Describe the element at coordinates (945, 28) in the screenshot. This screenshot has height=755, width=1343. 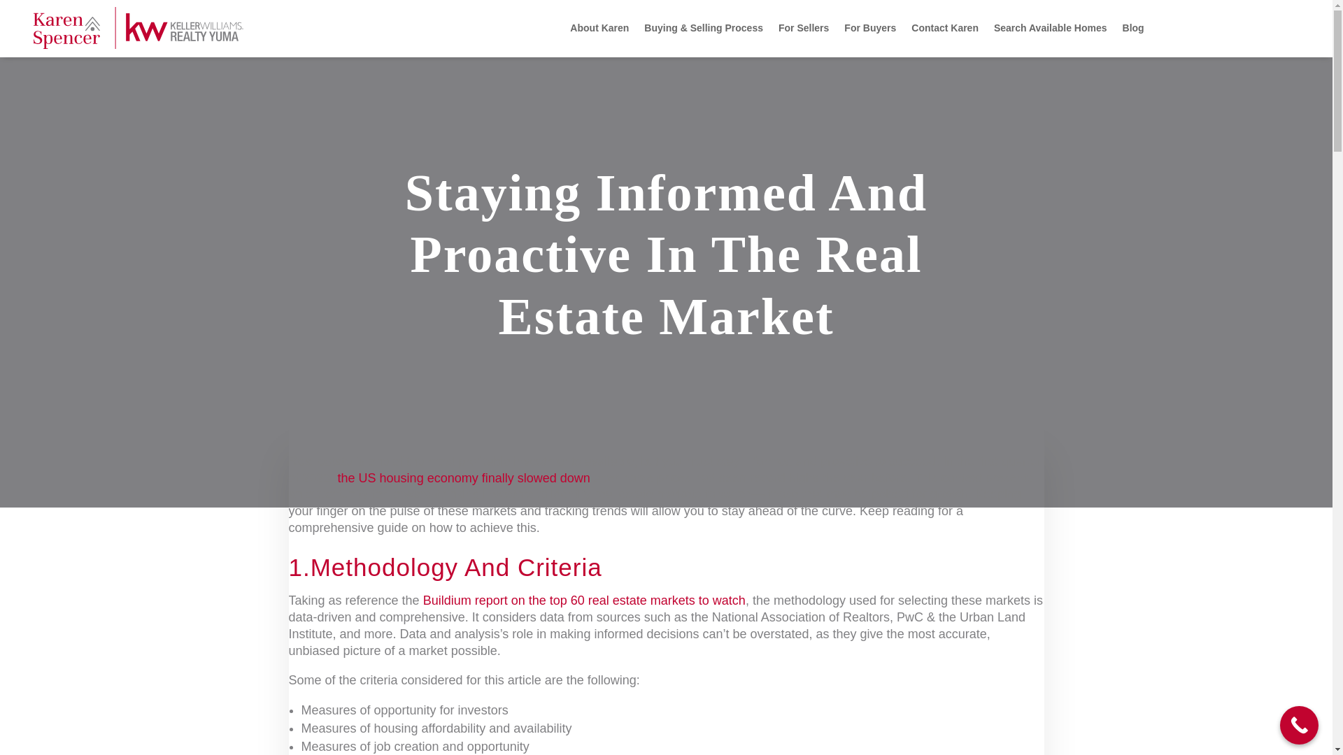
I see `Contact Karen` at that location.